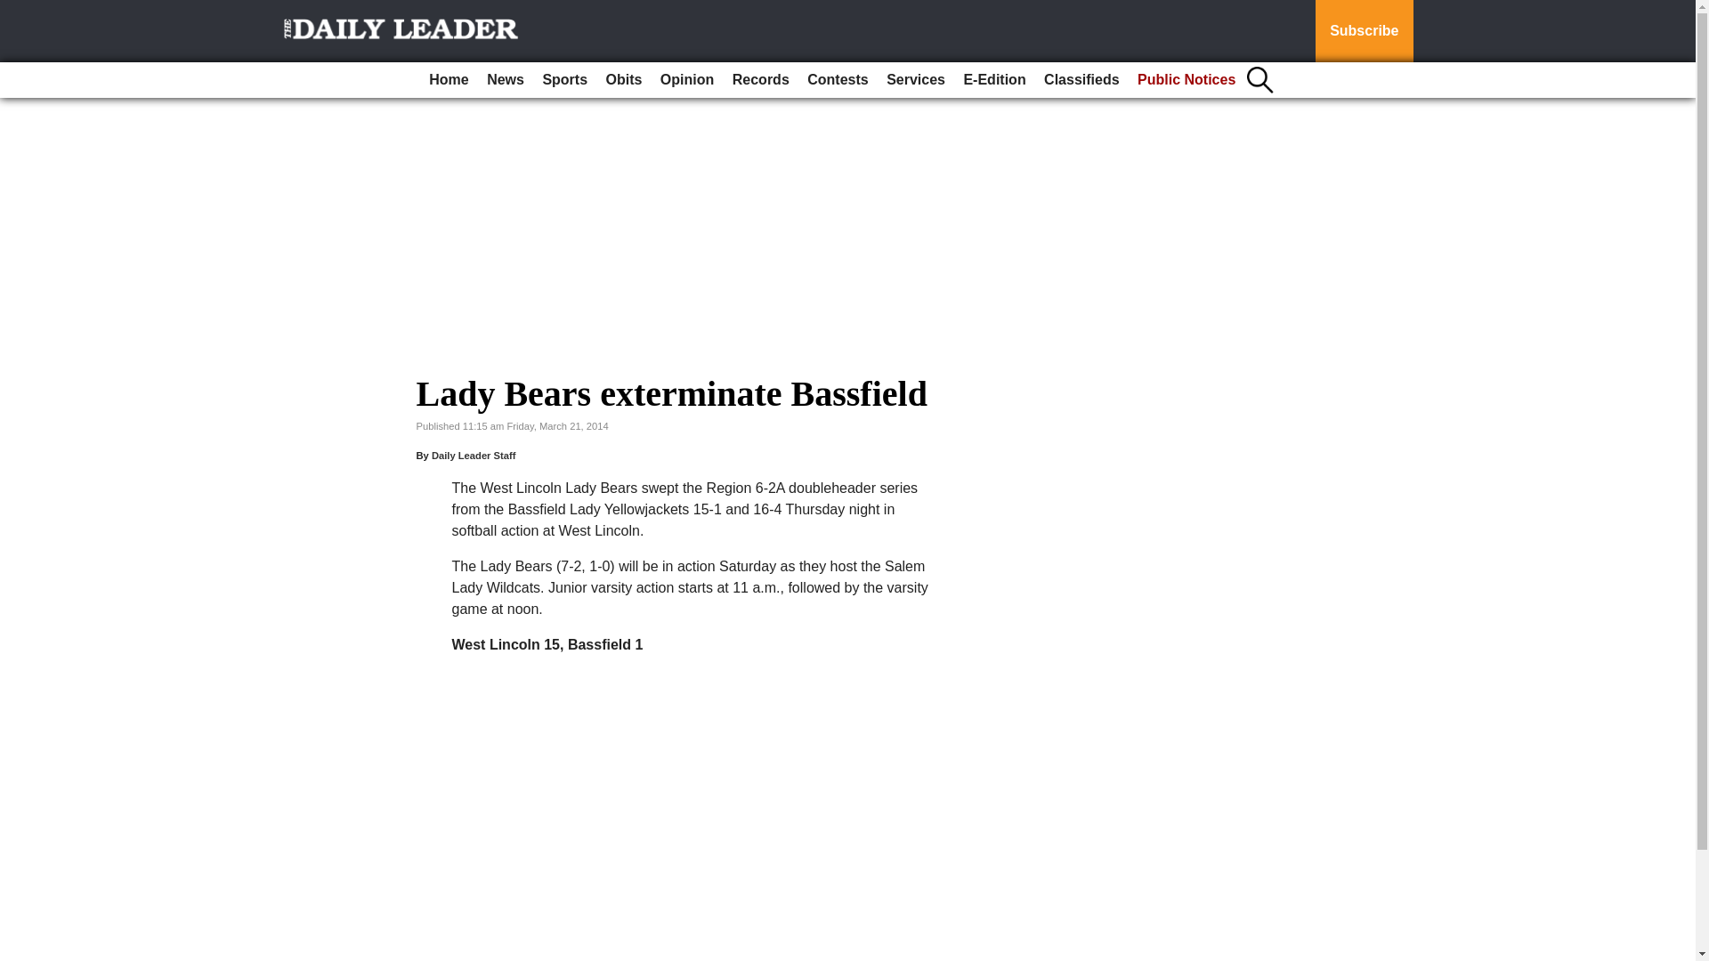 The image size is (1709, 961). Describe the element at coordinates (1081, 80) in the screenshot. I see `Classifieds` at that location.